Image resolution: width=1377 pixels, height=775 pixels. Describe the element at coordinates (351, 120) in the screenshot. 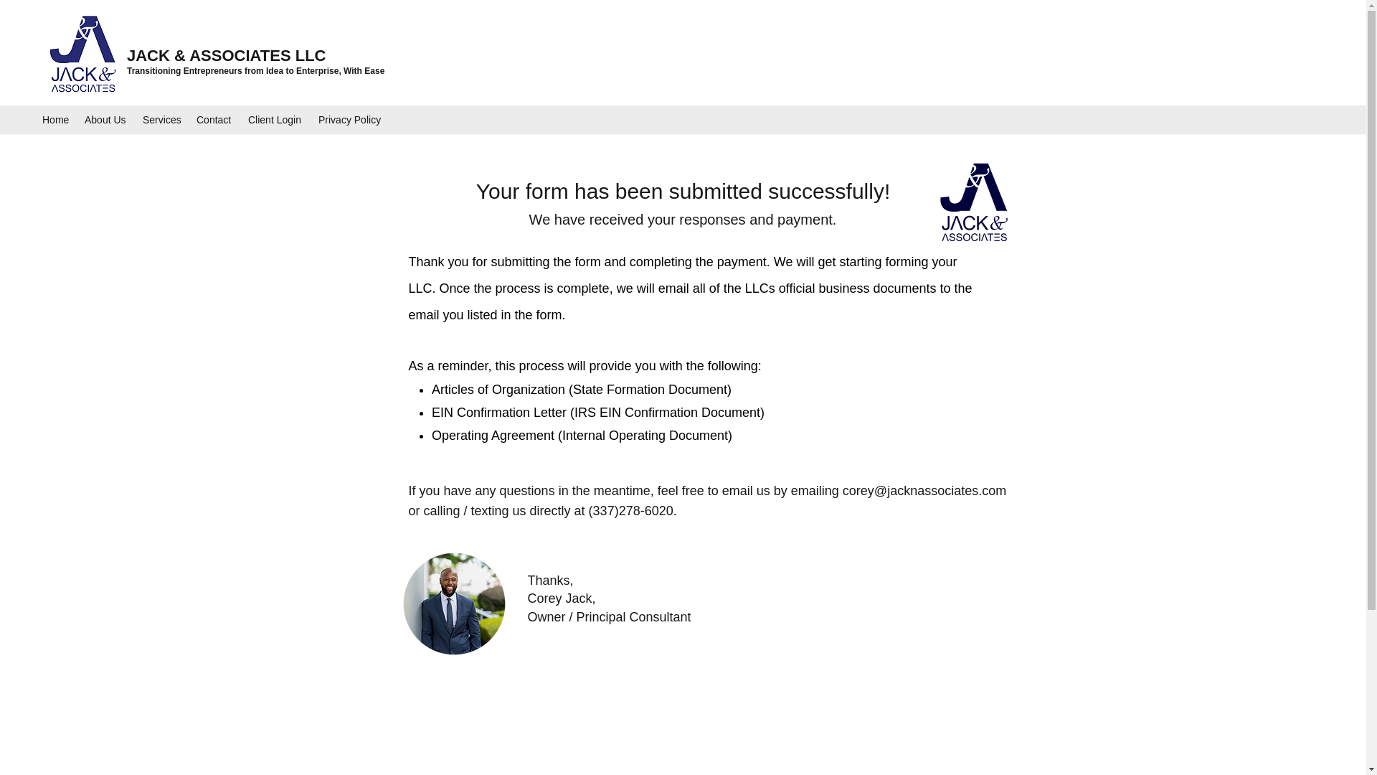

I see `Privacy Policy` at that location.